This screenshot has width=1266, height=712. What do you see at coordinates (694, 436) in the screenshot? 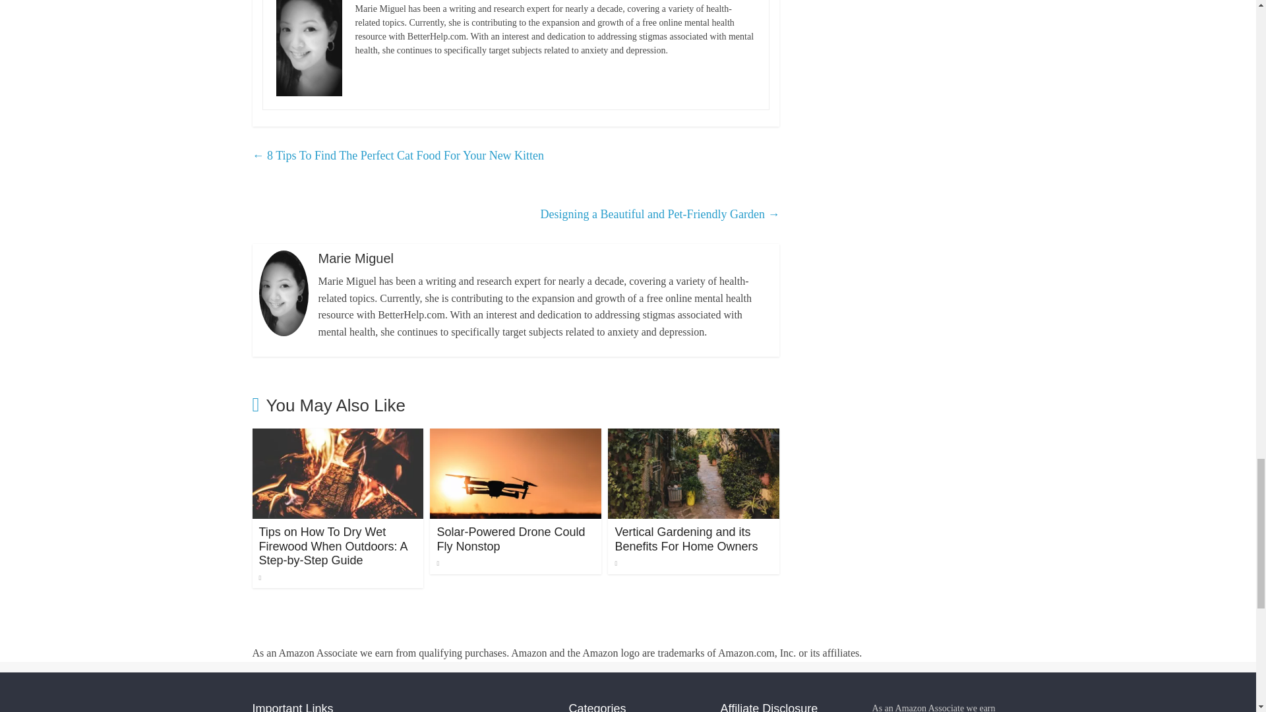
I see `Vertical Gardening and its Benefits For Home Owners` at bounding box center [694, 436].